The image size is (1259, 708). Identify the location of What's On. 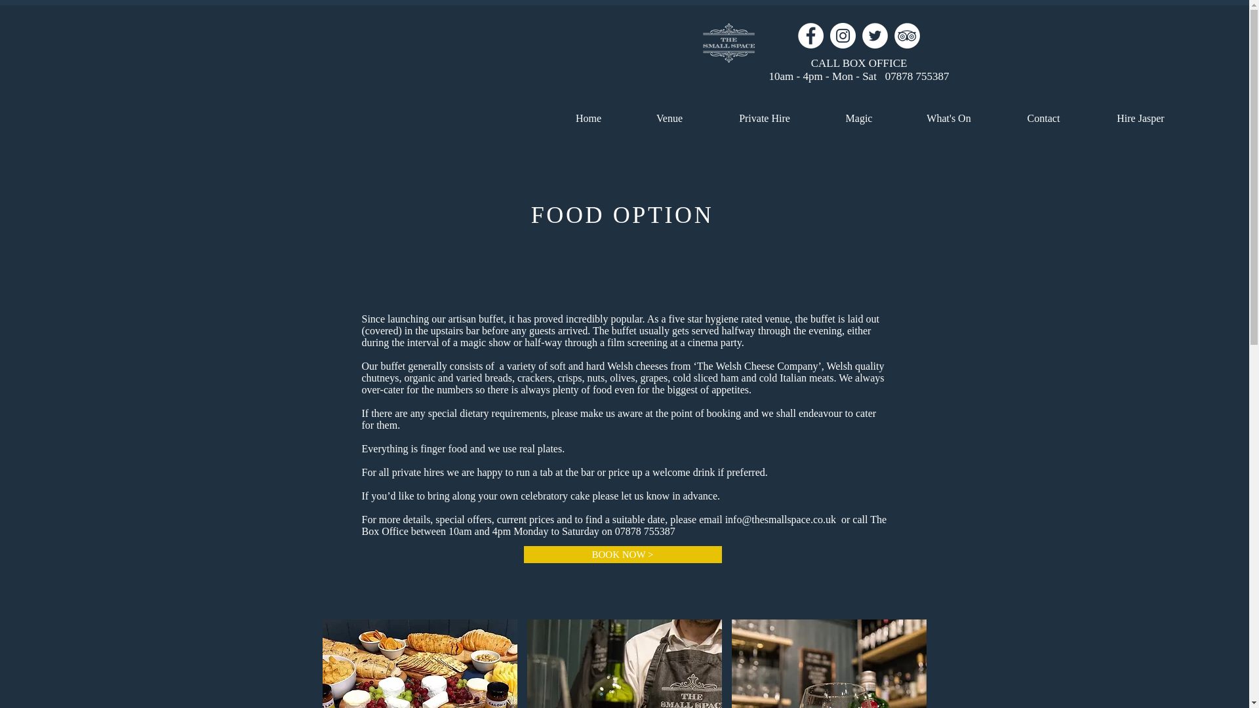
(948, 112).